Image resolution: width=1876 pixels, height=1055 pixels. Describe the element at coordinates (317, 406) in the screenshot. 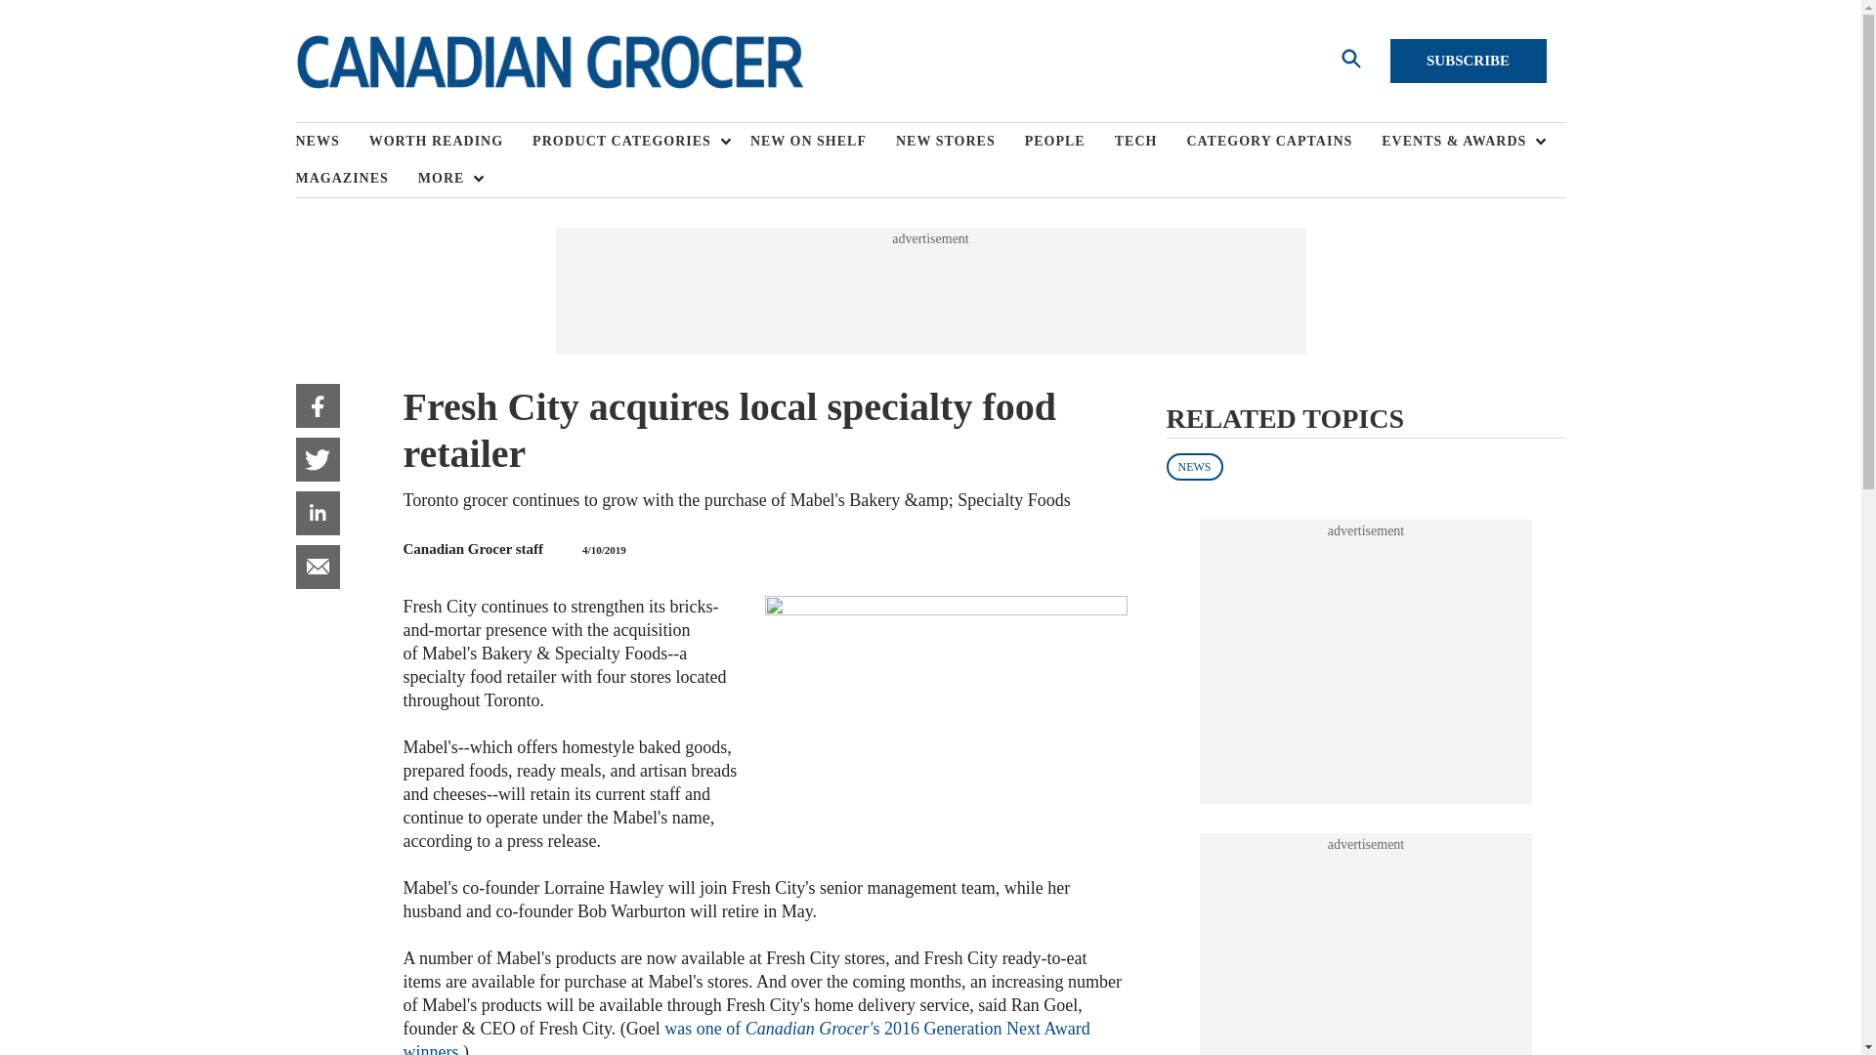

I see `facebook` at that location.